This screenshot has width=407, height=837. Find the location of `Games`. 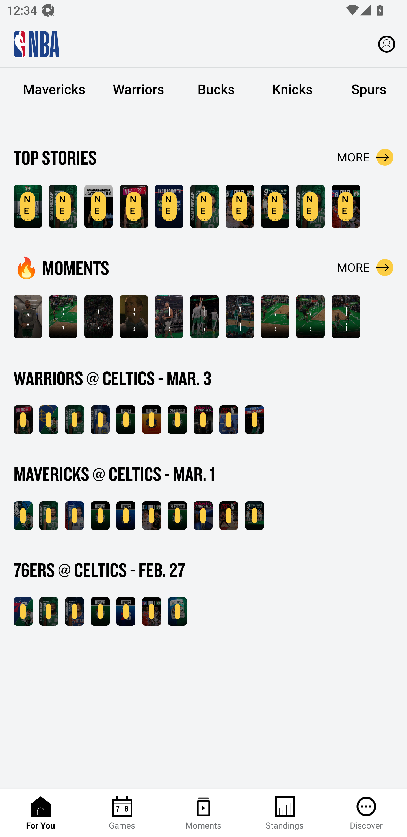

Games is located at coordinates (122, 813).